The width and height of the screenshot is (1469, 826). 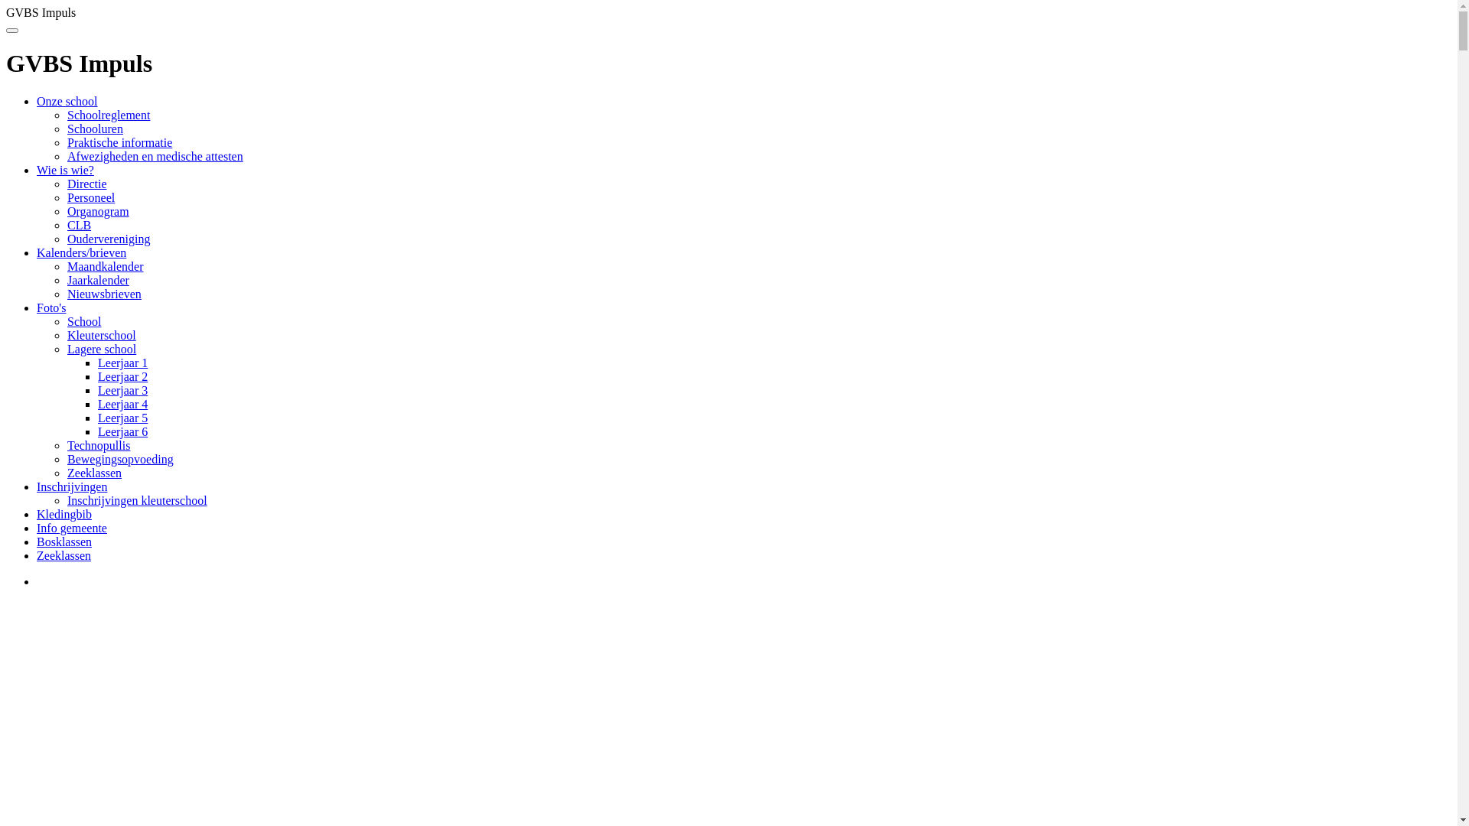 I want to click on Foto's, so click(x=51, y=307).